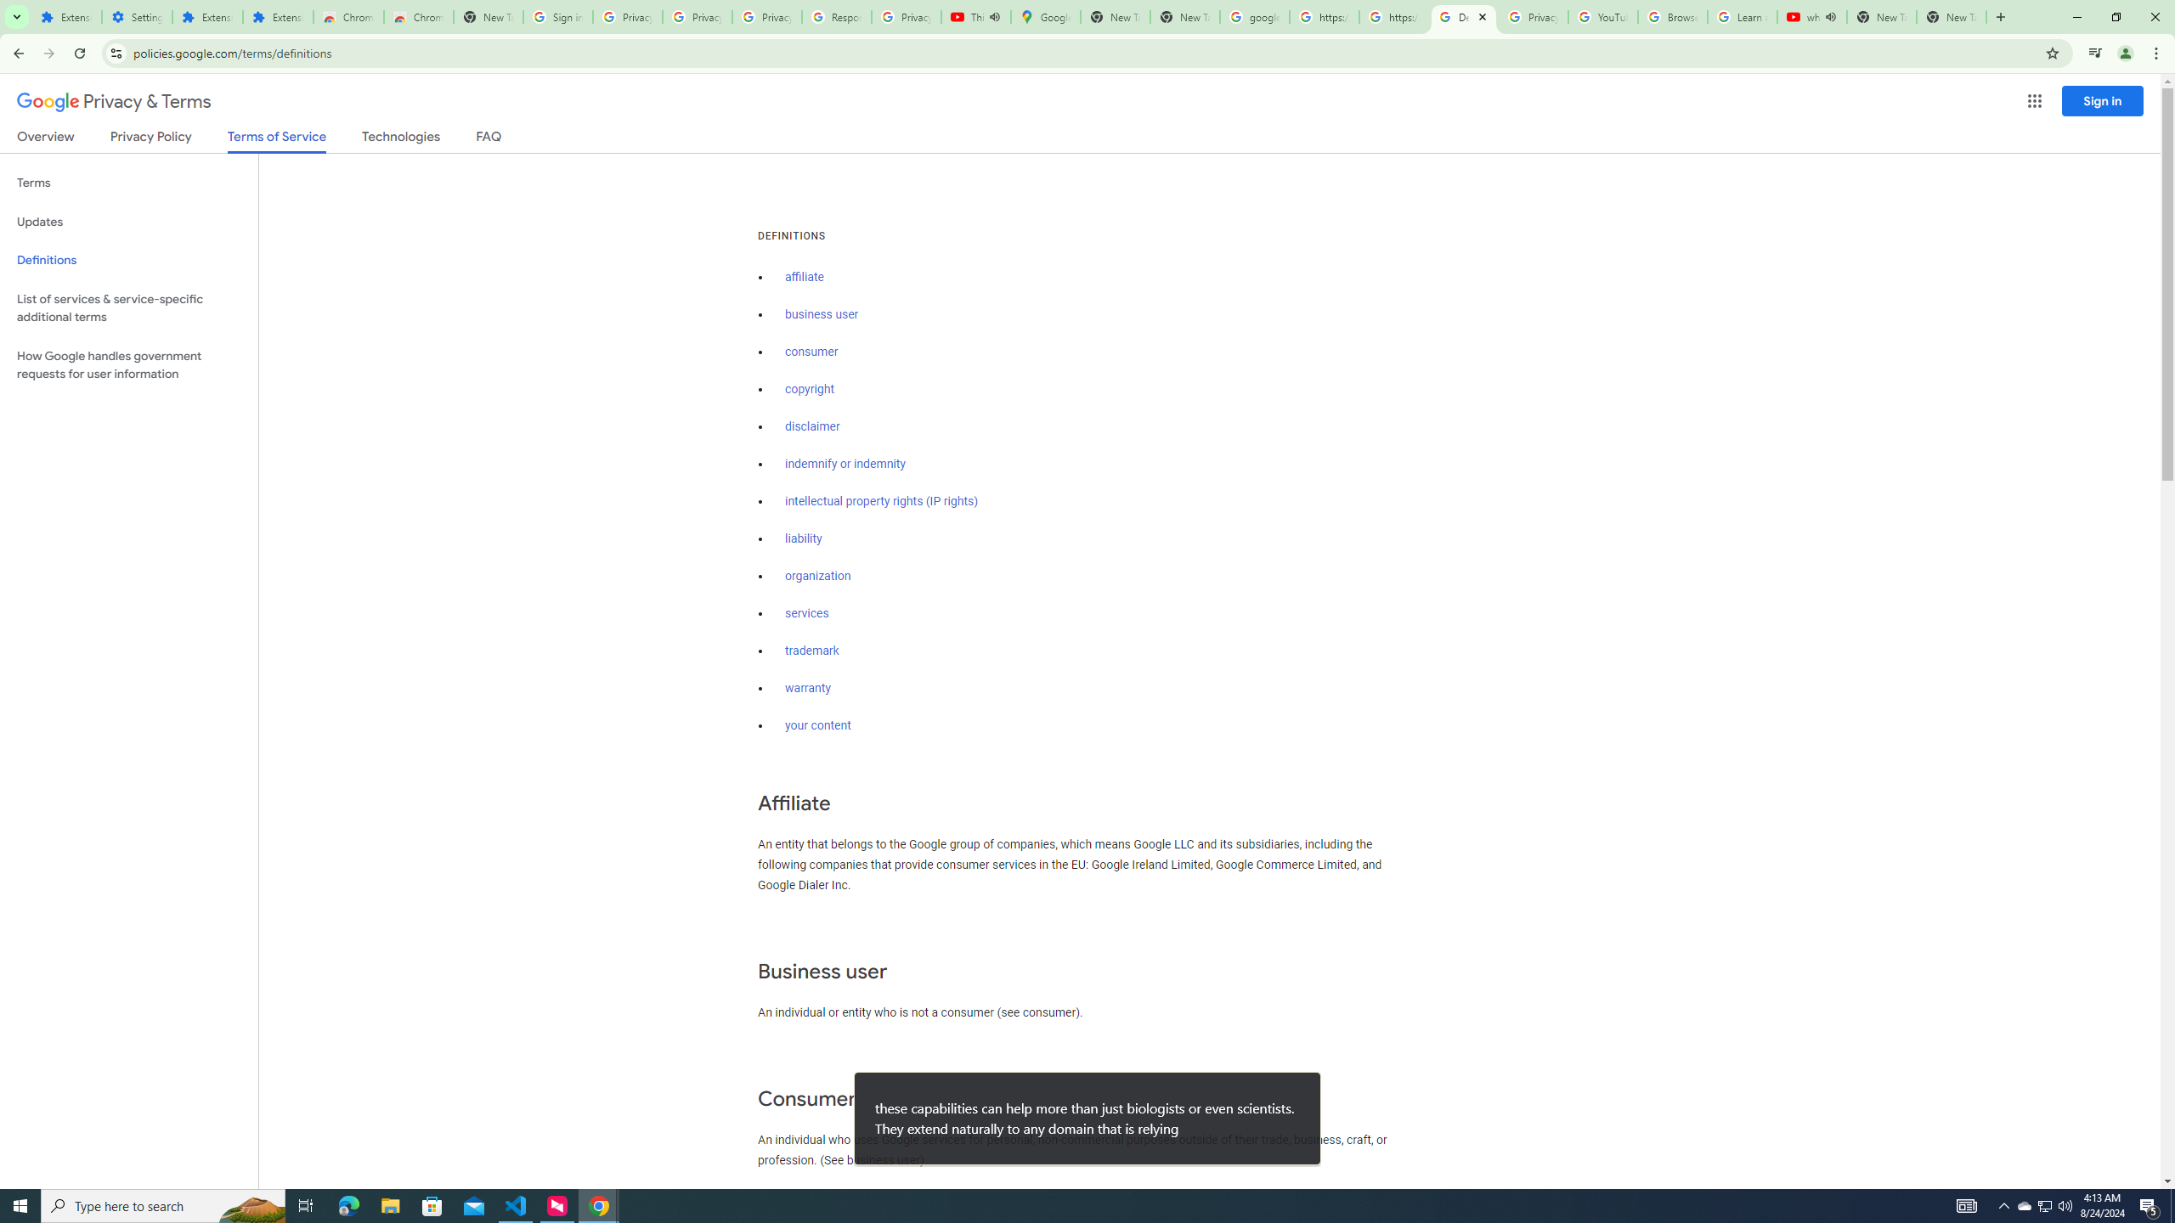  What do you see at coordinates (129, 365) in the screenshot?
I see `How Google handles government requests for user information` at bounding box center [129, 365].